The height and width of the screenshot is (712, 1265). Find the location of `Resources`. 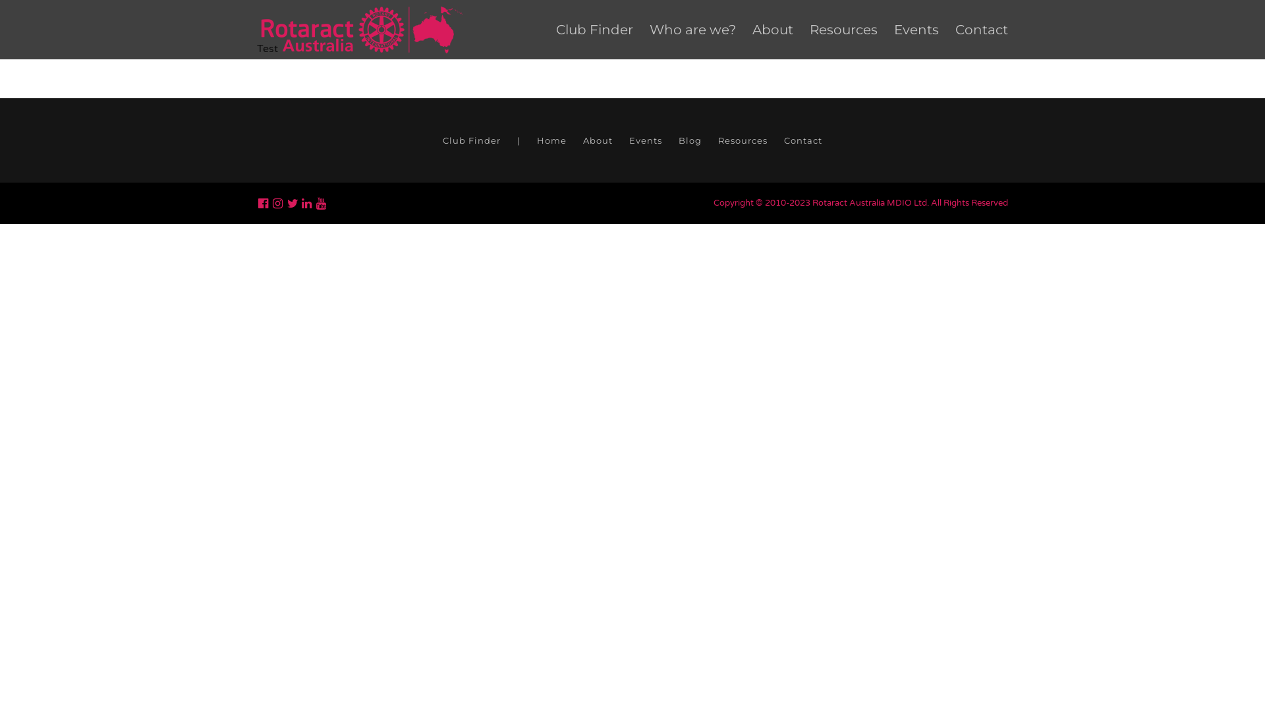

Resources is located at coordinates (843, 30).